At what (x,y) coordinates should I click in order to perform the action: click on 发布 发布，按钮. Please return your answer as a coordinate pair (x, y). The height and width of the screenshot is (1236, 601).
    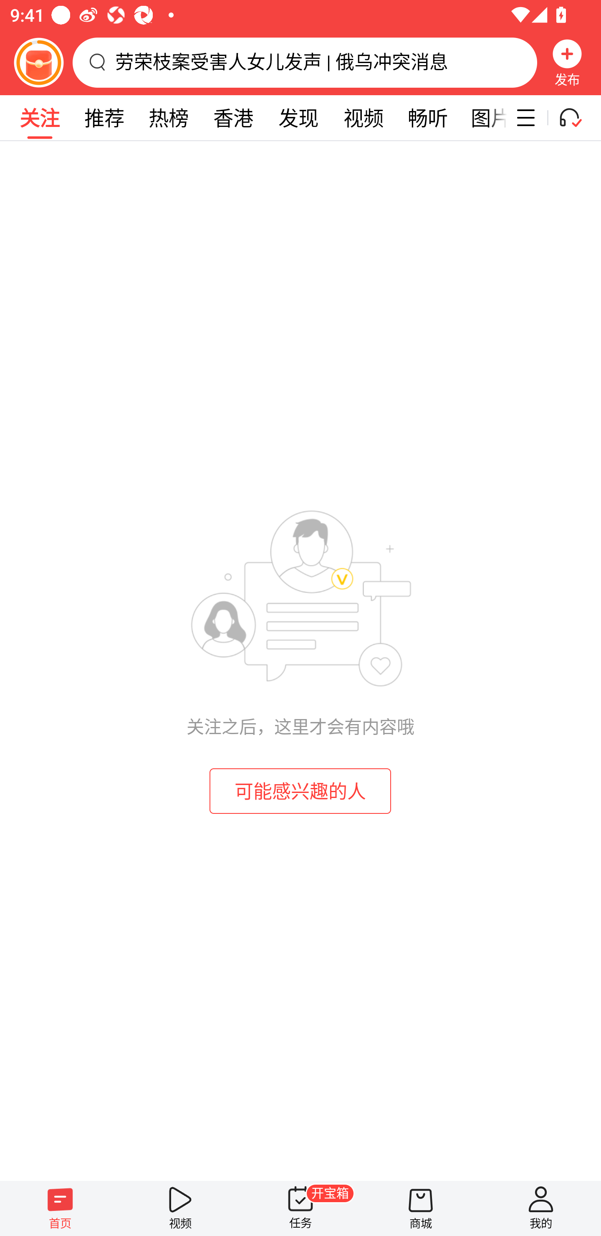
    Looking at the image, I should click on (567, 62).